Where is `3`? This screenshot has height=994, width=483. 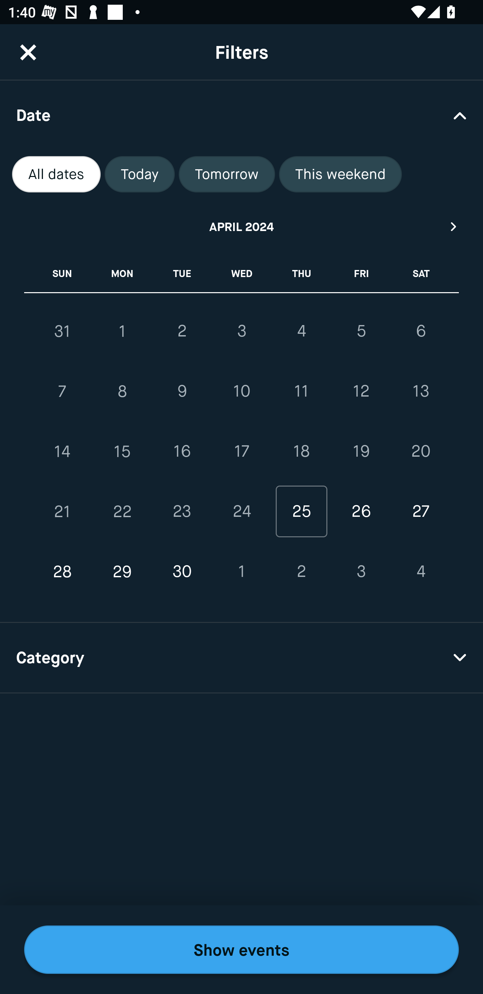
3 is located at coordinates (361, 572).